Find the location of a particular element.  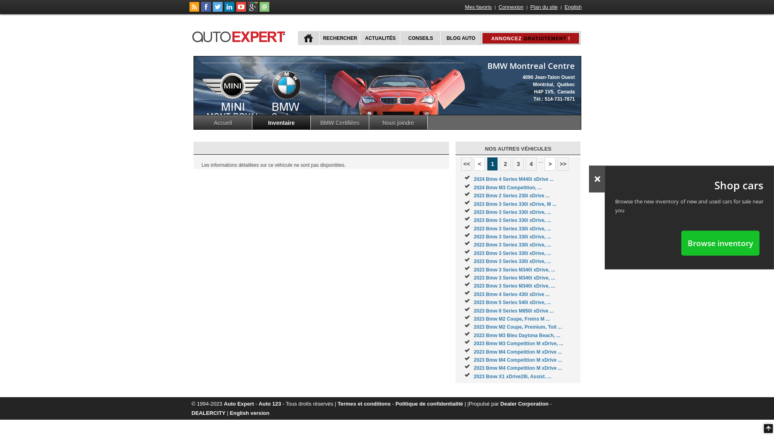

2024 Bmw 4 Series M440i xDrive ... is located at coordinates (514, 179).